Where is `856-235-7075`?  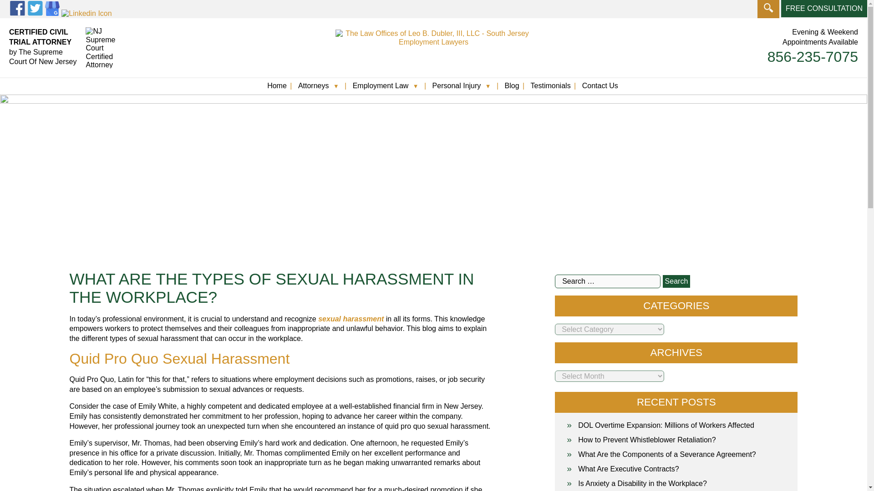 856-235-7075 is located at coordinates (813, 56).